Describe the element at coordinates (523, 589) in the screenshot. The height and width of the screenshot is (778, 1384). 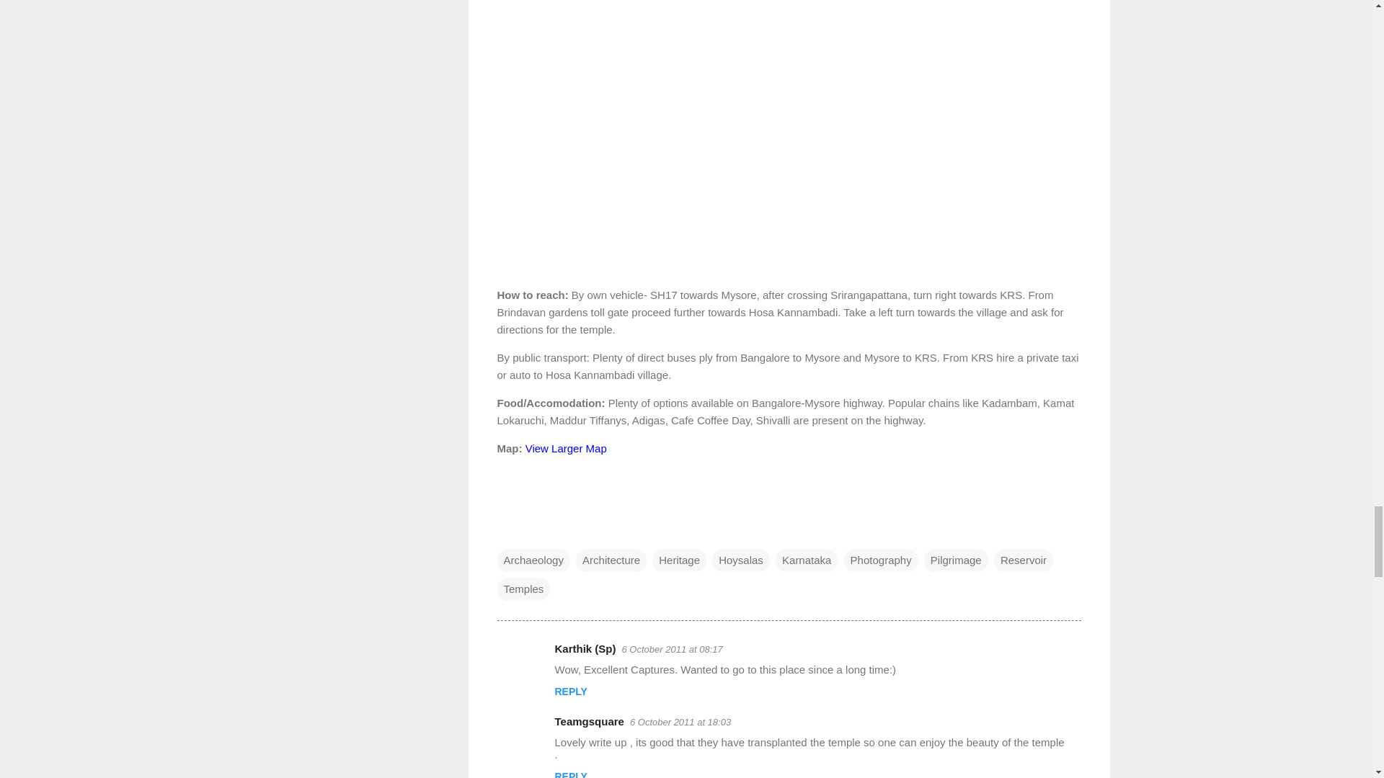
I see `Temples` at that location.